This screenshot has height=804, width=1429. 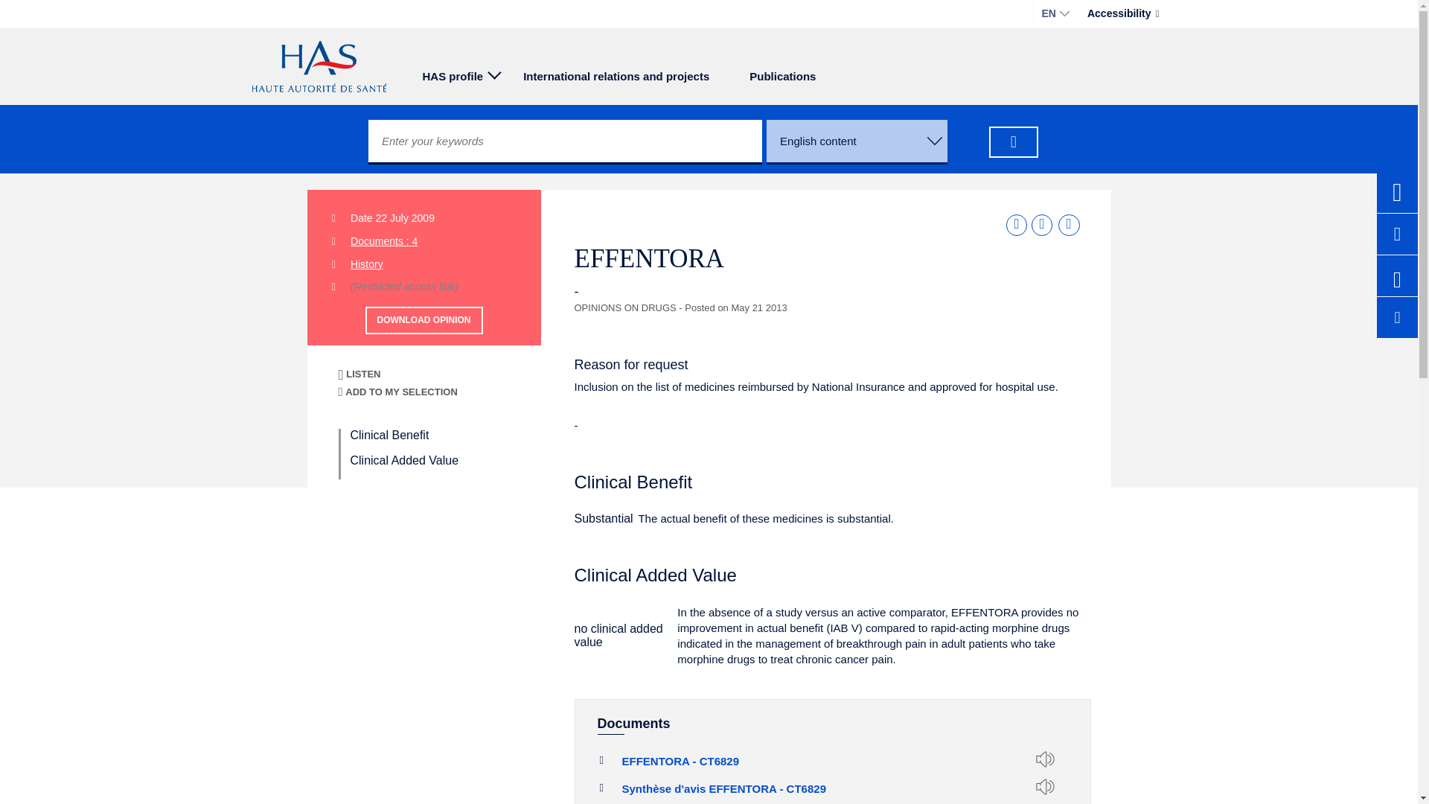 What do you see at coordinates (423, 320) in the screenshot?
I see `History` at bounding box center [423, 320].